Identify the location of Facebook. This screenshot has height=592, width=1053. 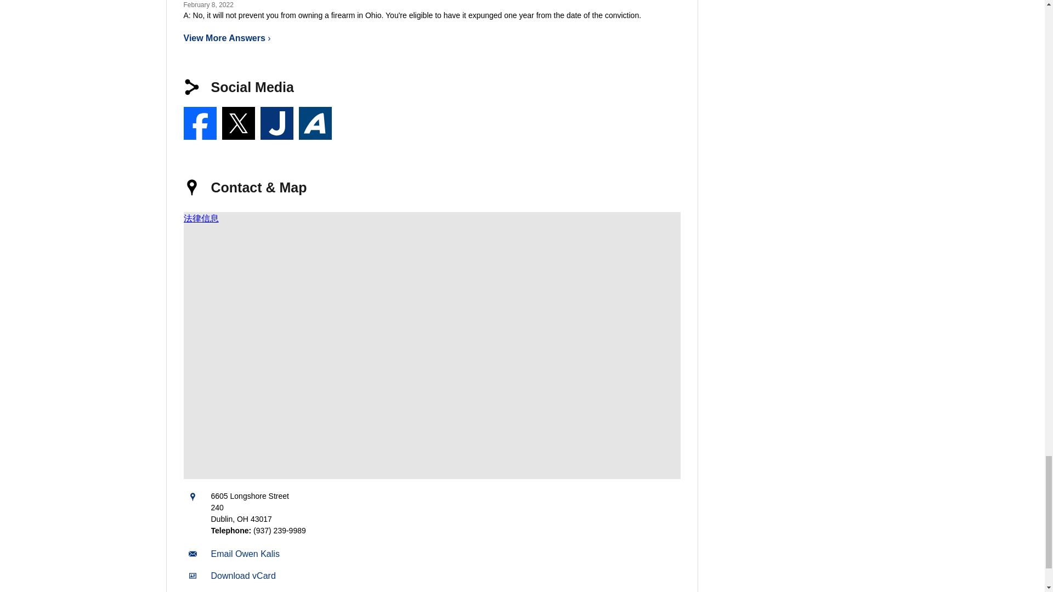
(200, 123).